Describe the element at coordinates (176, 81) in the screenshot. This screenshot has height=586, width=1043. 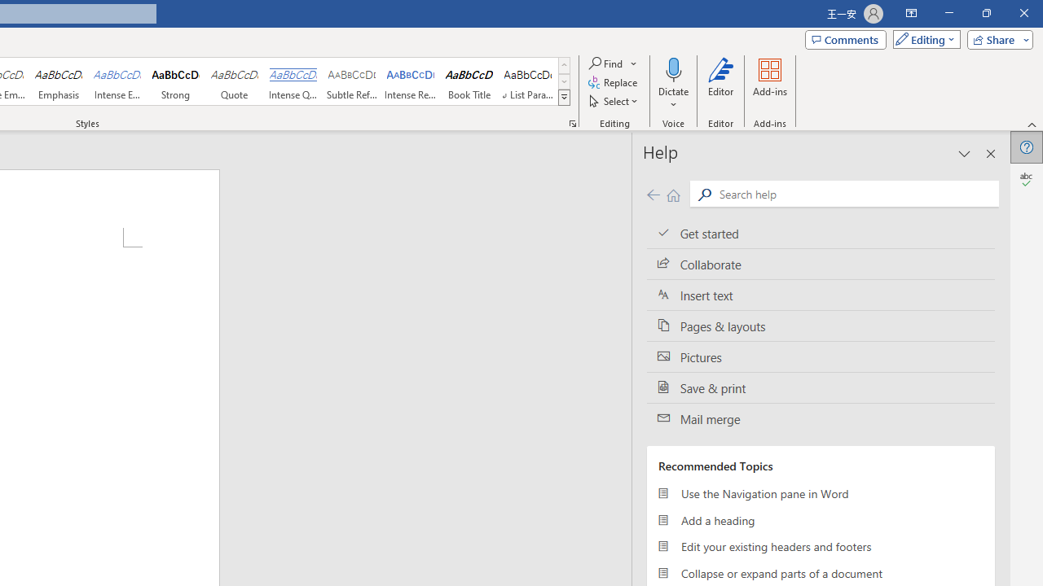
I see `Strong` at that location.